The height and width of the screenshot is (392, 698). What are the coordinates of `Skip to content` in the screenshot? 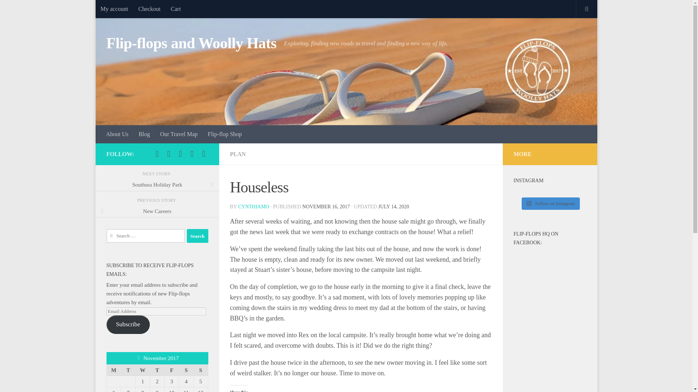 It's located at (124, 10).